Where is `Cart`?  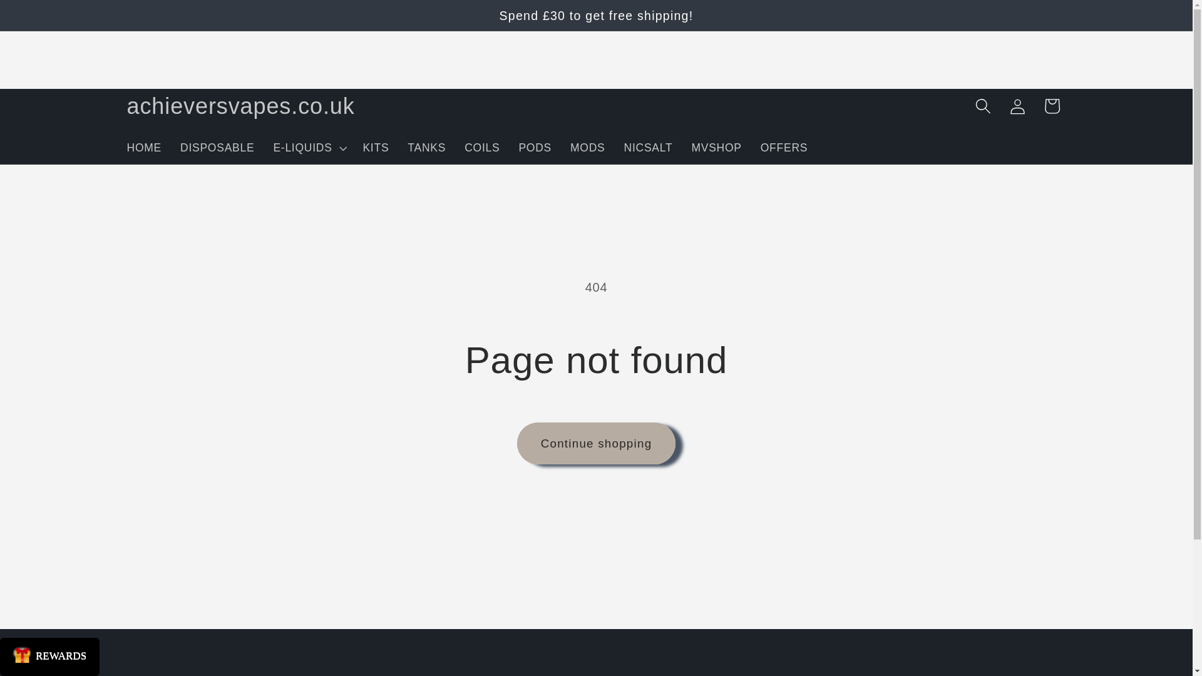 Cart is located at coordinates (1050, 105).